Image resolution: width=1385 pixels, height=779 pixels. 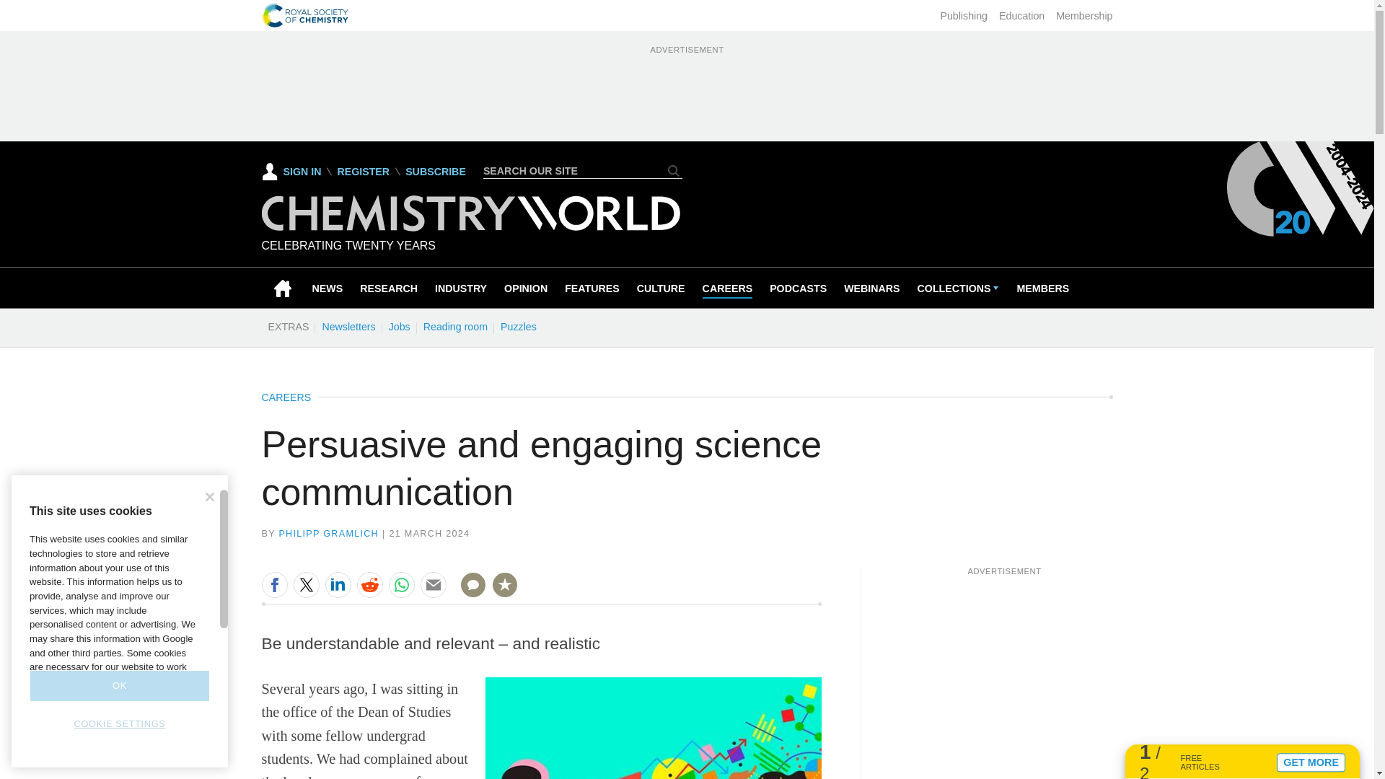 What do you see at coordinates (686, 89) in the screenshot?
I see `3rd party ad content` at bounding box center [686, 89].